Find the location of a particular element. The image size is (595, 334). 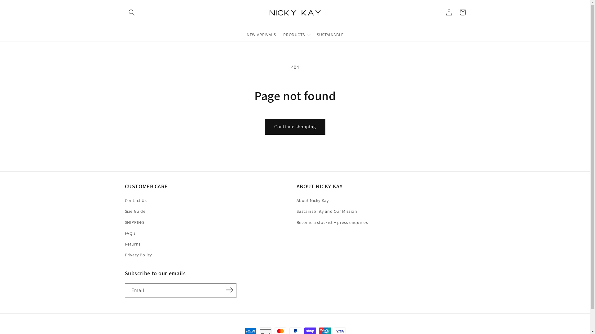

Privacy Policy is located at coordinates (138, 255).